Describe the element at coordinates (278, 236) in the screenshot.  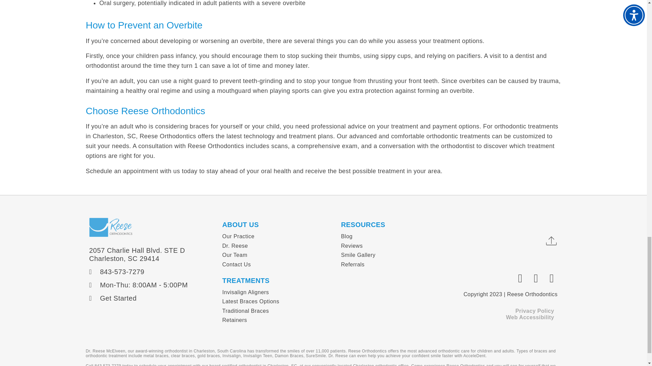
I see `Our Practice` at that location.